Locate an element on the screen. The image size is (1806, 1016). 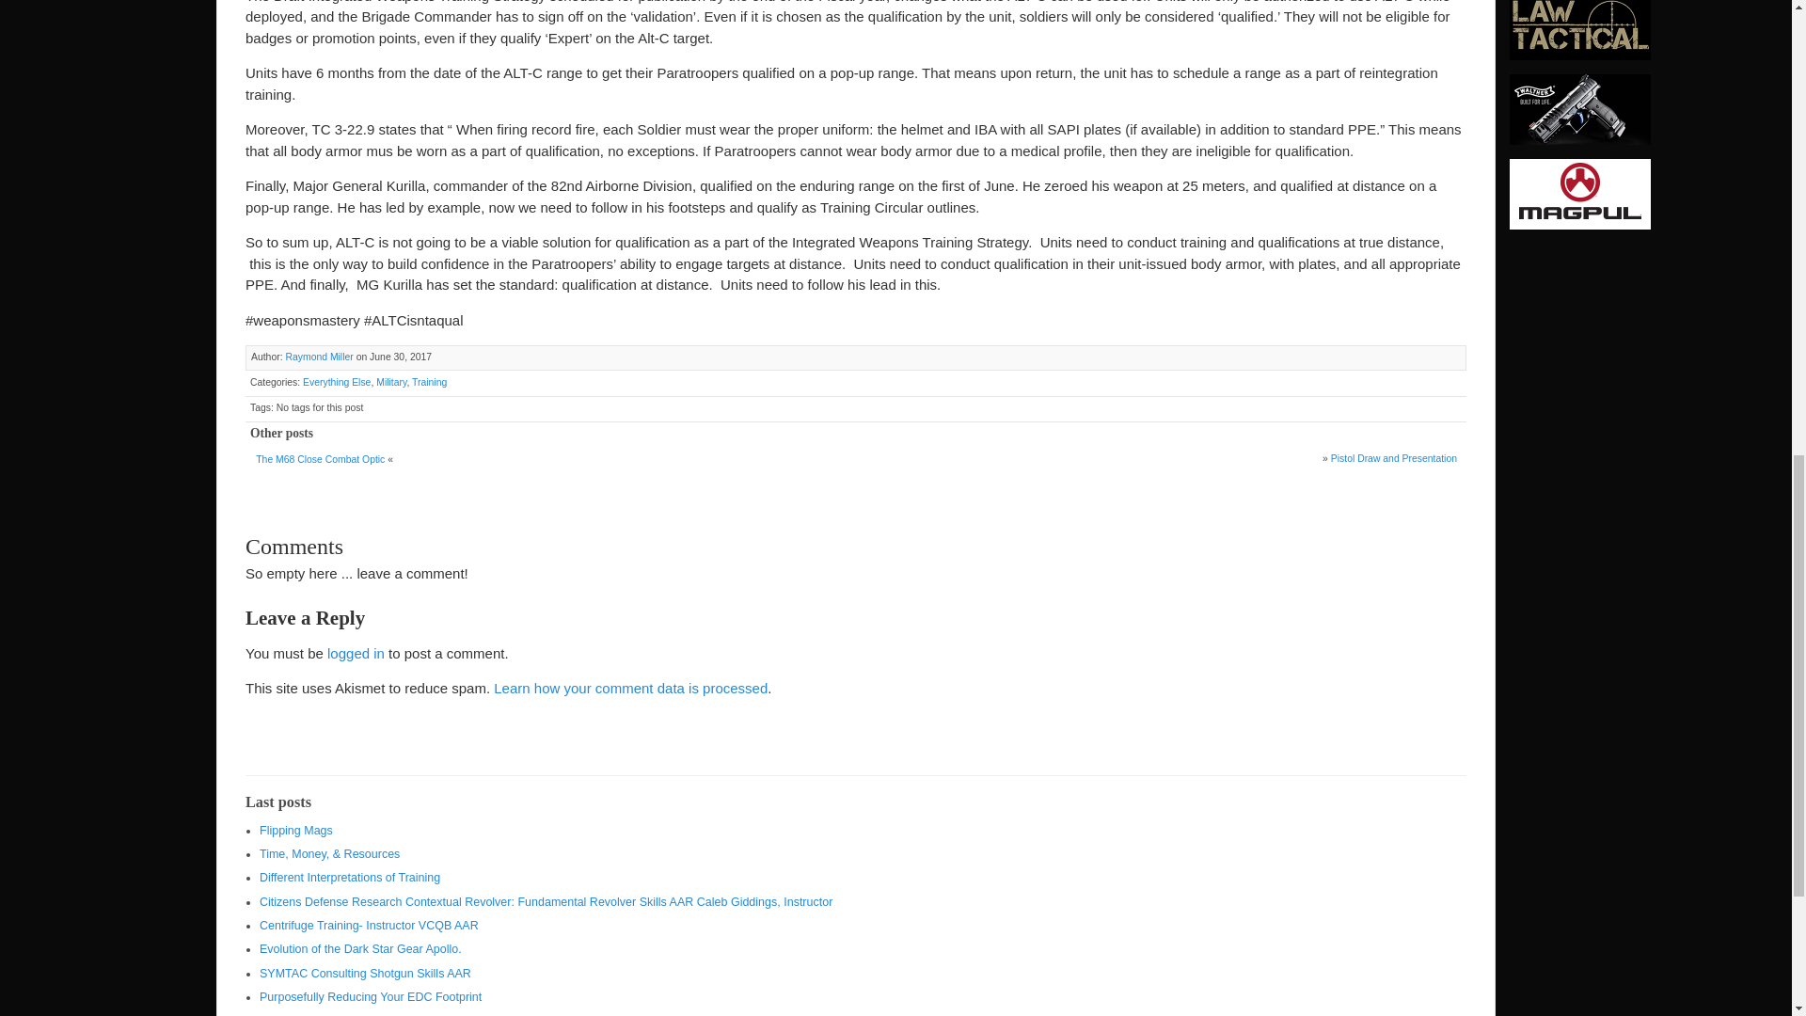
Posts by Raymond Miller is located at coordinates (318, 356).